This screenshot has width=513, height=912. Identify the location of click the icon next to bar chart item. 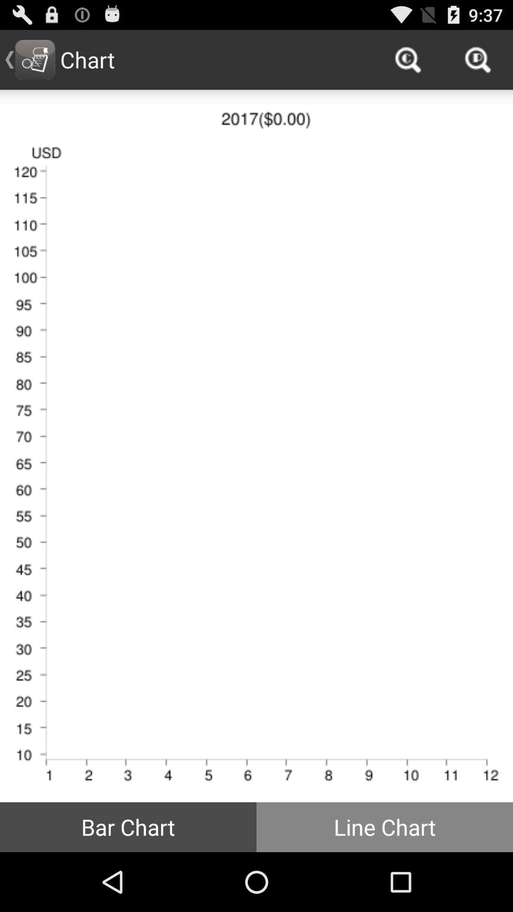
(385, 826).